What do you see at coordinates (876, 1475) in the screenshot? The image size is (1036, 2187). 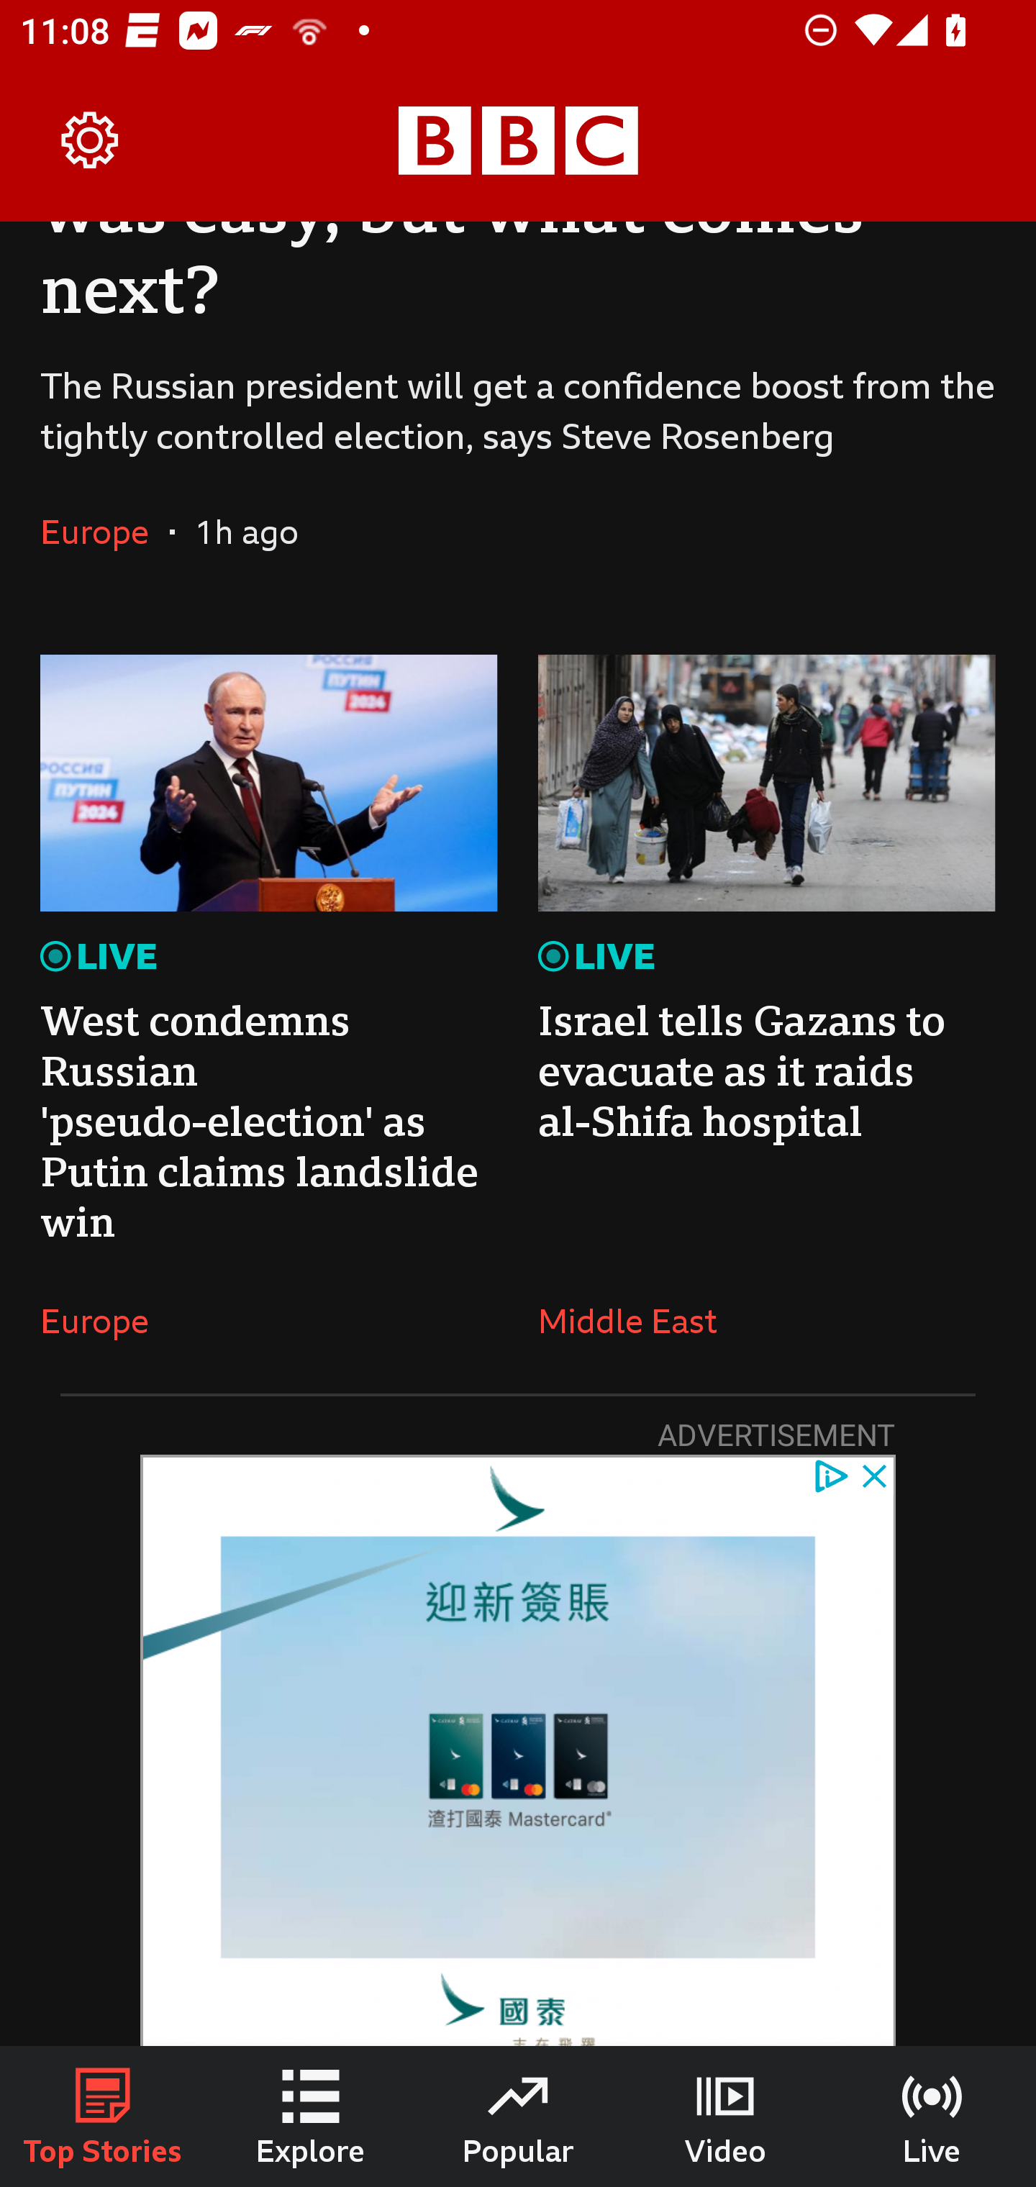 I see `close_button` at bounding box center [876, 1475].